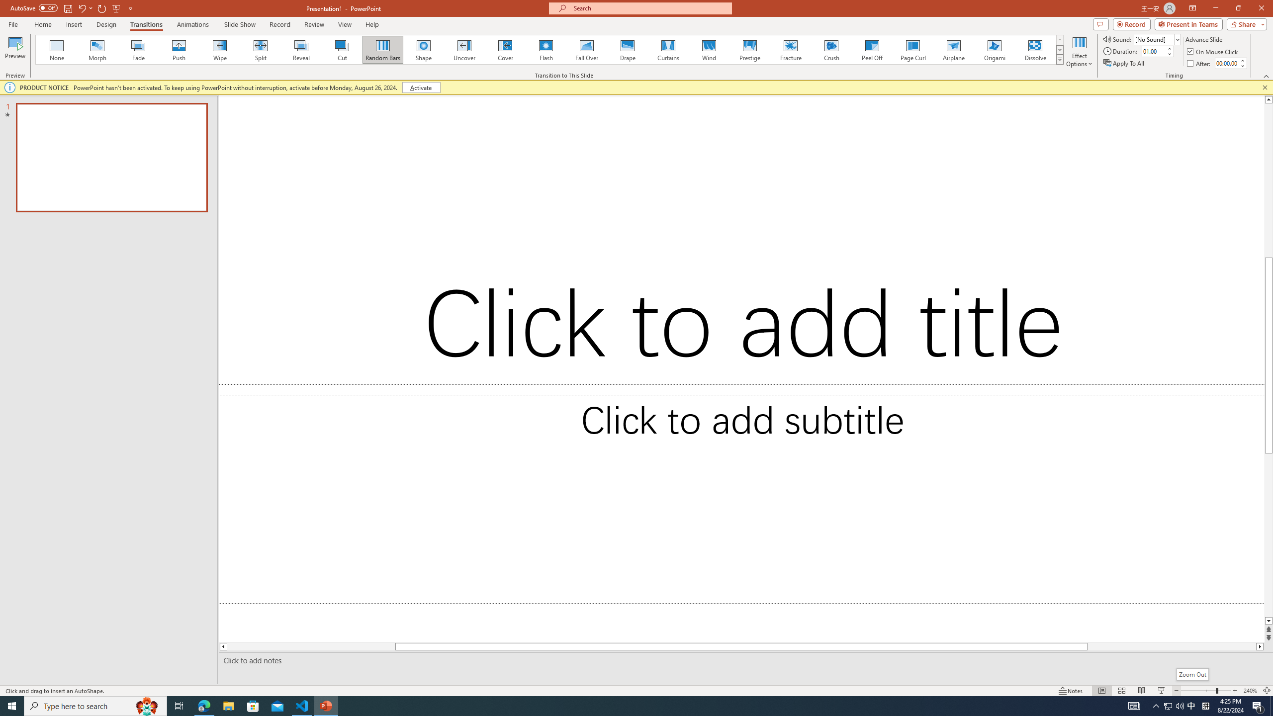 This screenshot has height=716, width=1273. Describe the element at coordinates (587, 50) in the screenshot. I see `Fall Over` at that location.